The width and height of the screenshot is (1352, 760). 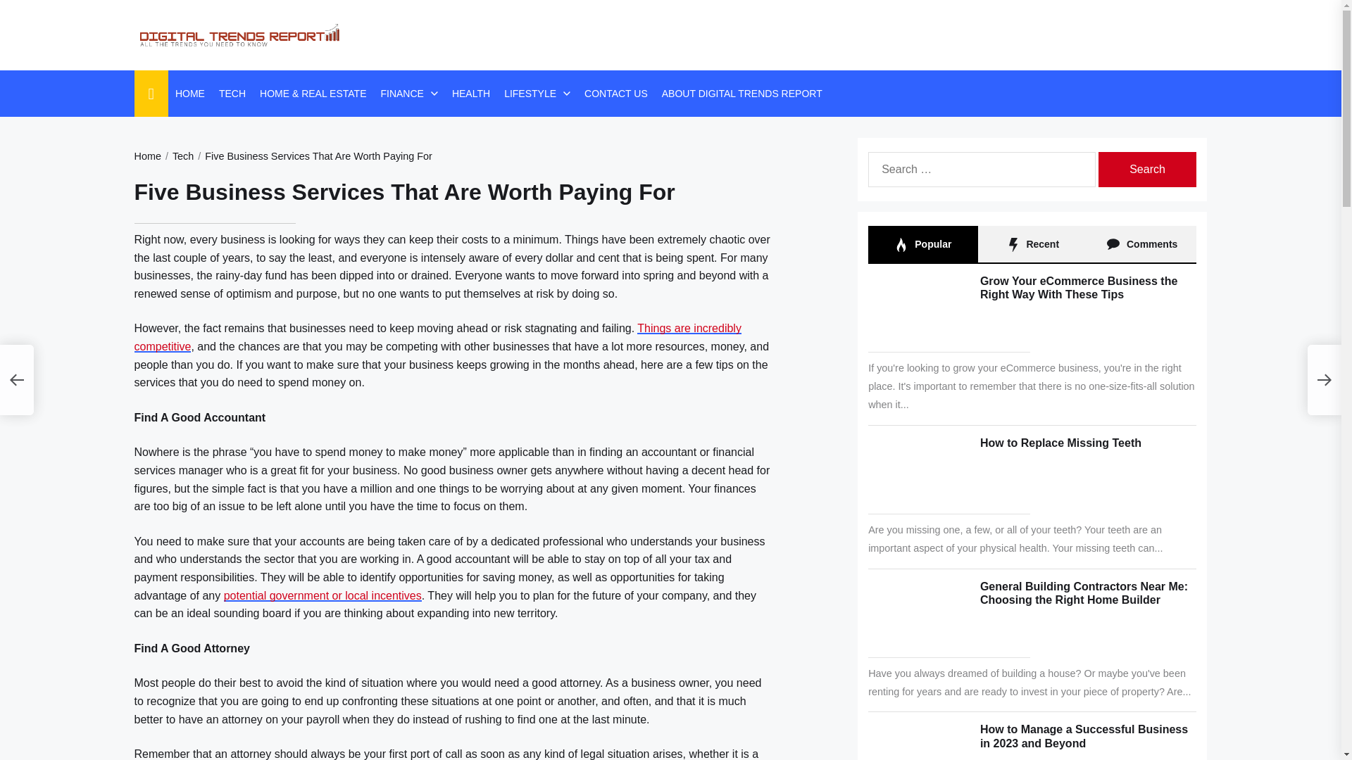 I want to click on Things are incredibly competitive, so click(x=437, y=337).